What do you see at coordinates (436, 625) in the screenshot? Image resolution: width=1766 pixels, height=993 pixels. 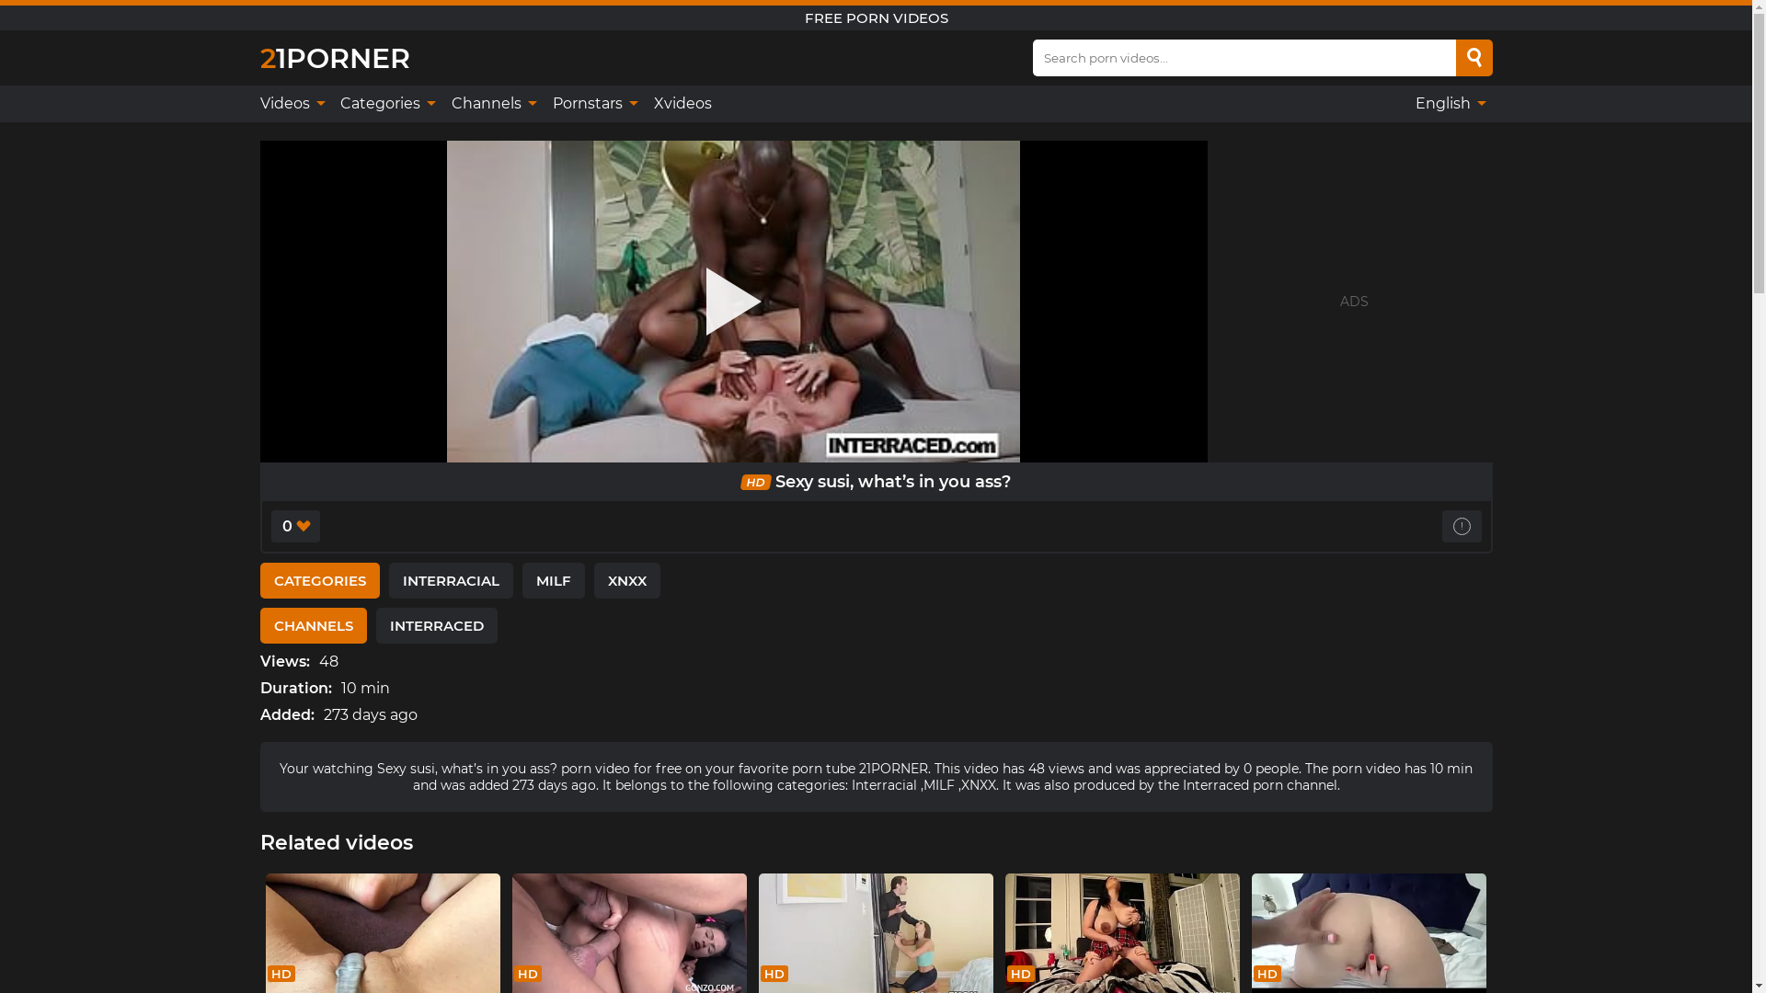 I see `INTERRACED` at bounding box center [436, 625].